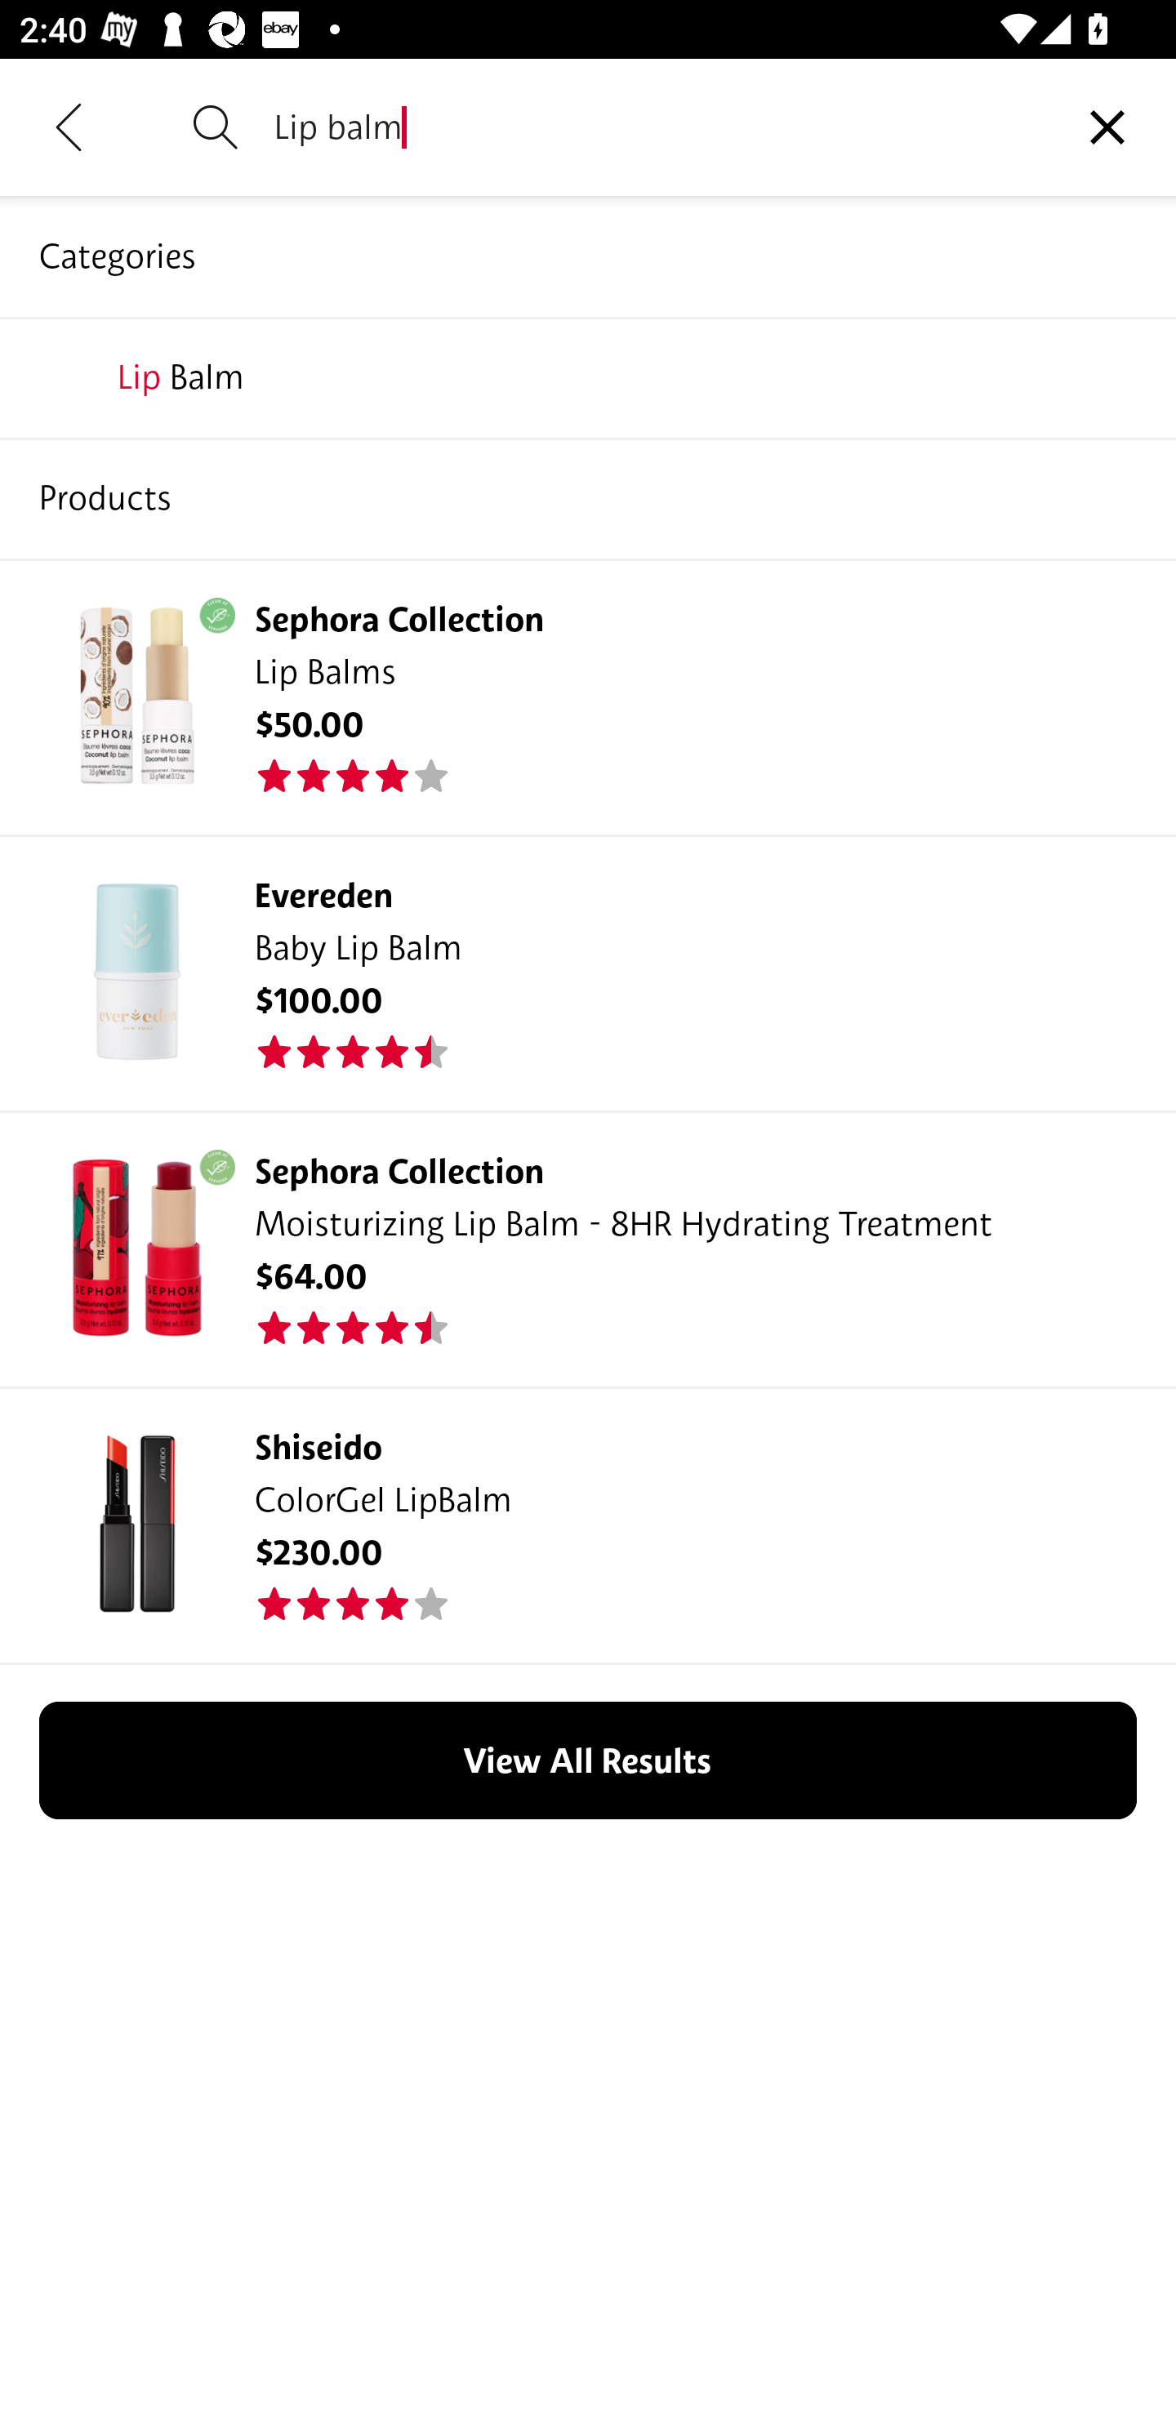  I want to click on Product Image Evereden Baby Lip Balm $100.00, so click(588, 972).